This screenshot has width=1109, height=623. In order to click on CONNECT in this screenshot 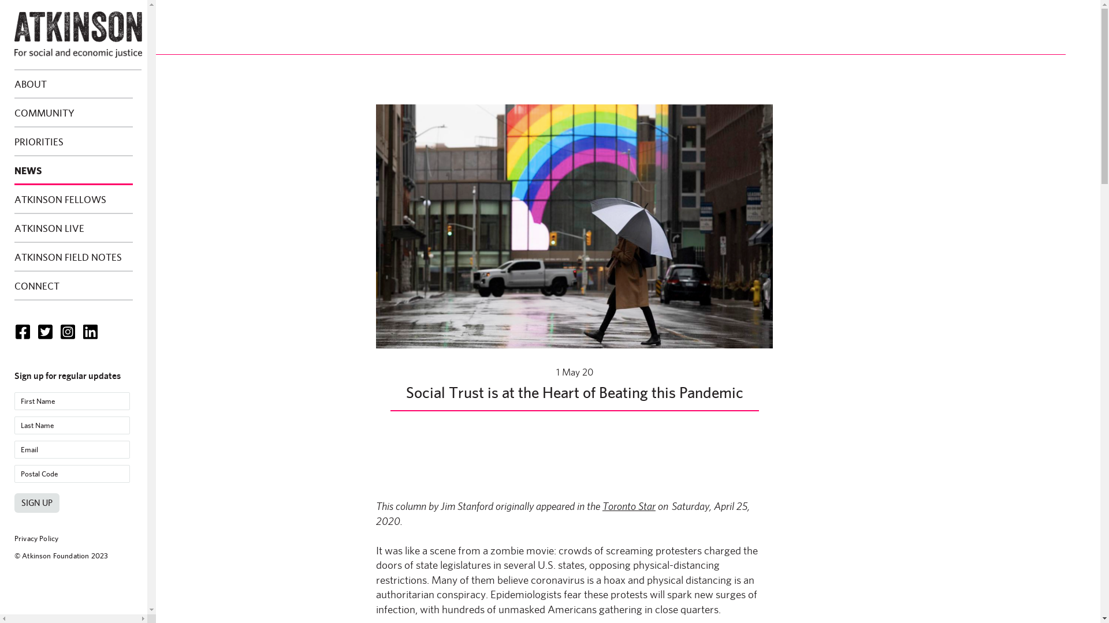, I will do `click(74, 286)`.